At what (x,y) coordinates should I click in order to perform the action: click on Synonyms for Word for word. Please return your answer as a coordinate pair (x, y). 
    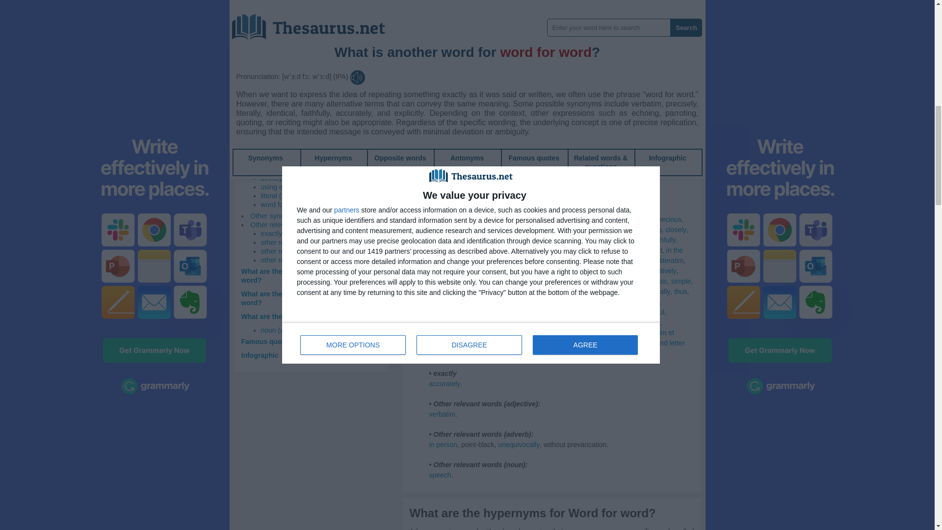
    Looking at the image, I should click on (497, 230).